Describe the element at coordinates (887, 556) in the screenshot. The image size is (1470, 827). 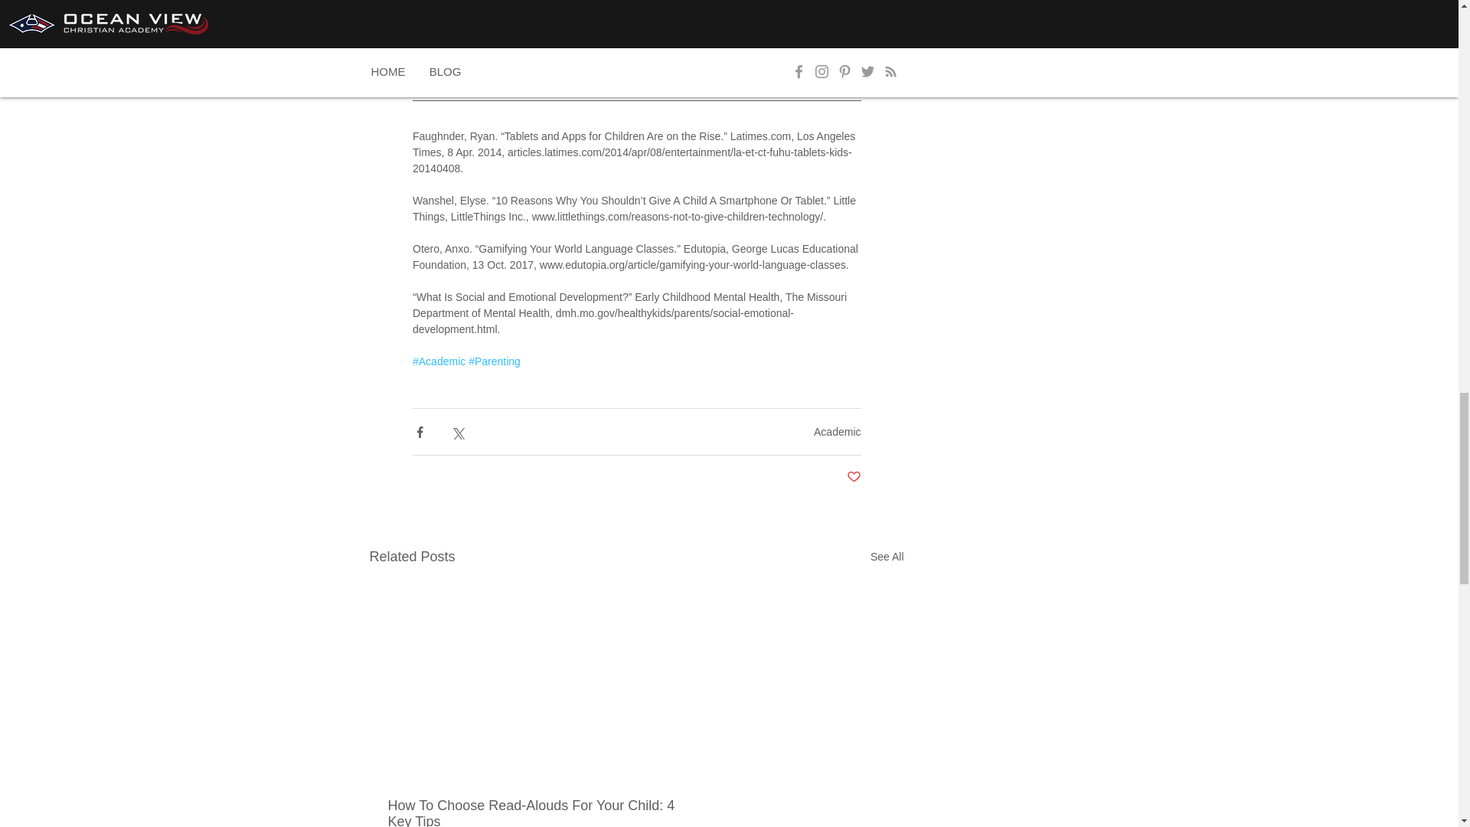
I see `See All` at that location.